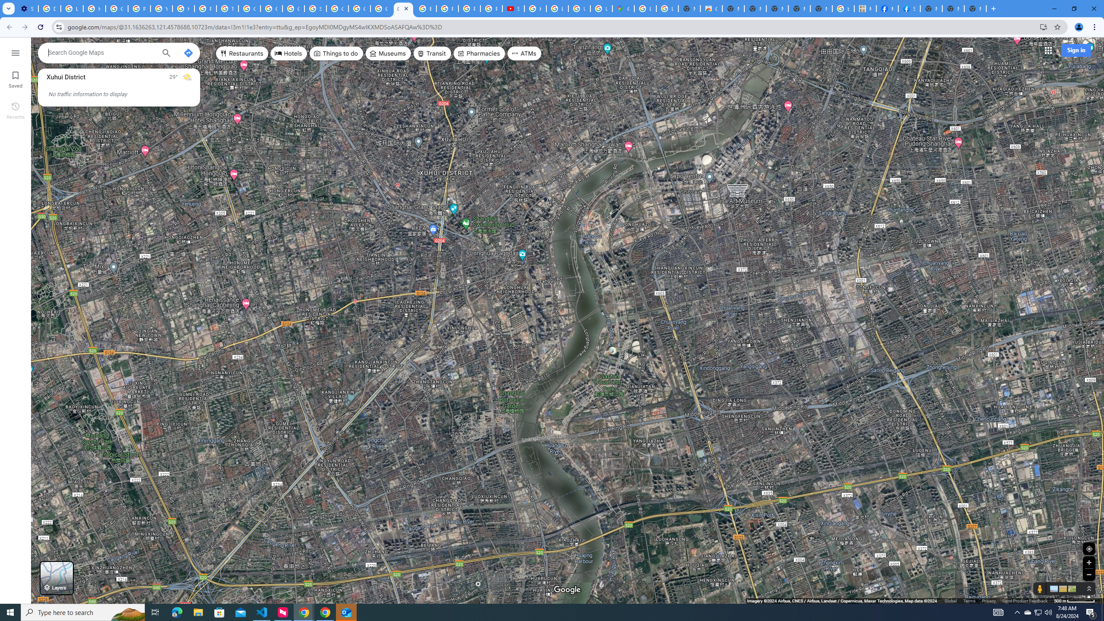  I want to click on Blogger Policies and Guidelines - Transparency Center, so click(425, 9).